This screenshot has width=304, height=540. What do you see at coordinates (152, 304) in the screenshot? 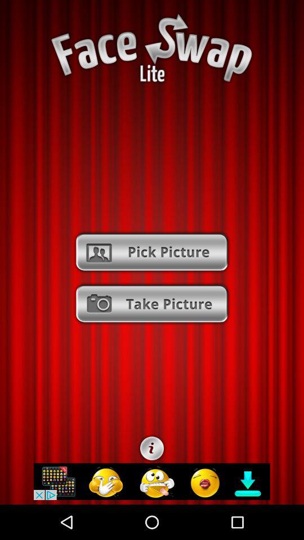
I see `take picture` at bounding box center [152, 304].